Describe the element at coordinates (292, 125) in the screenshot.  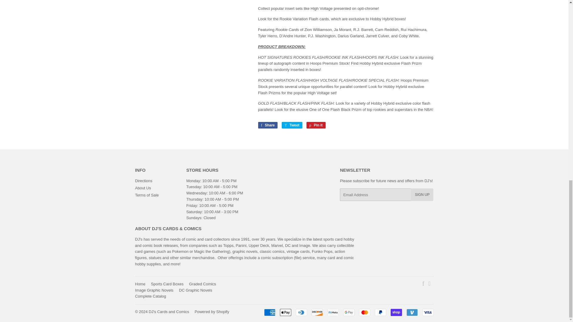
I see `Share on Facebook` at that location.